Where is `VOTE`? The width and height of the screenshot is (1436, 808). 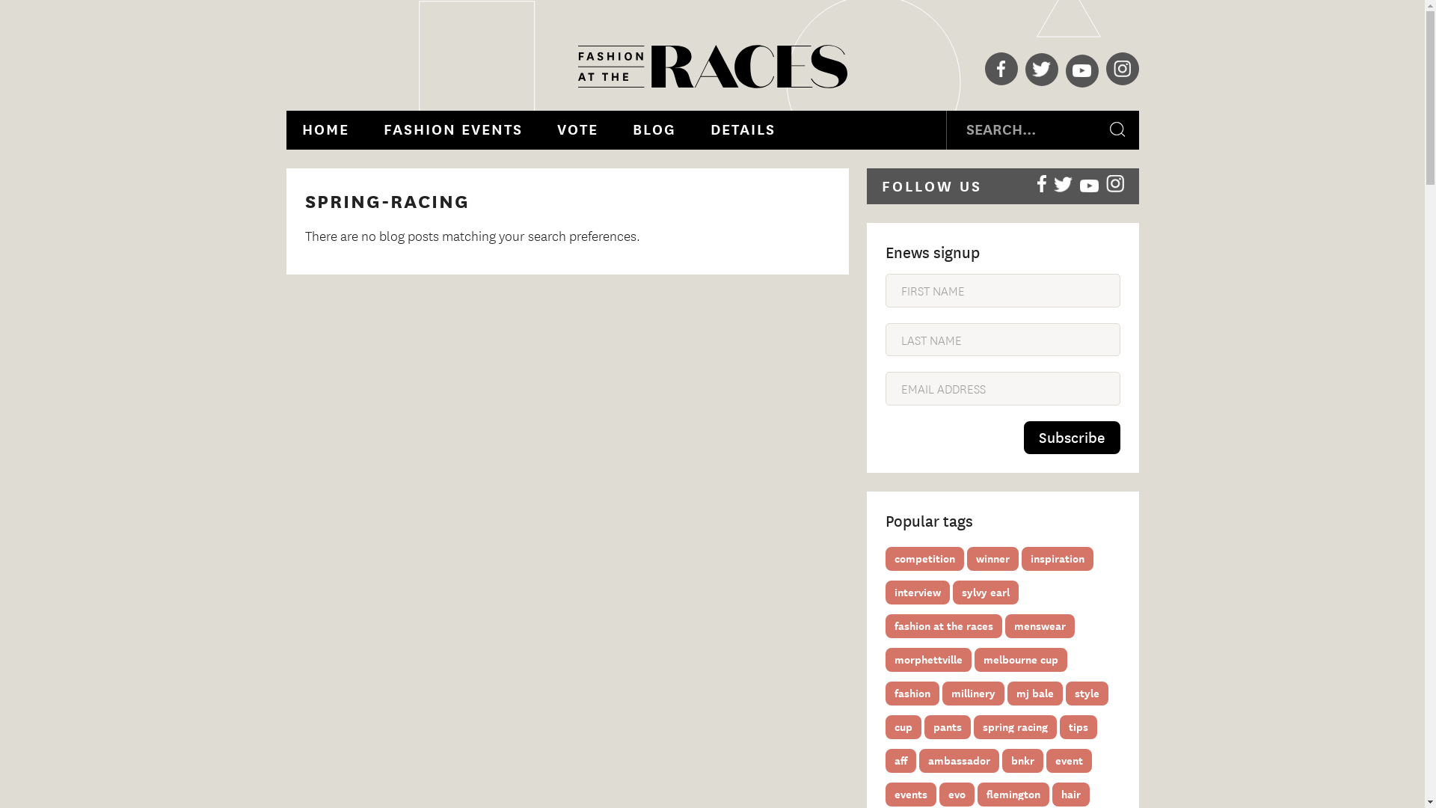
VOTE is located at coordinates (577, 130).